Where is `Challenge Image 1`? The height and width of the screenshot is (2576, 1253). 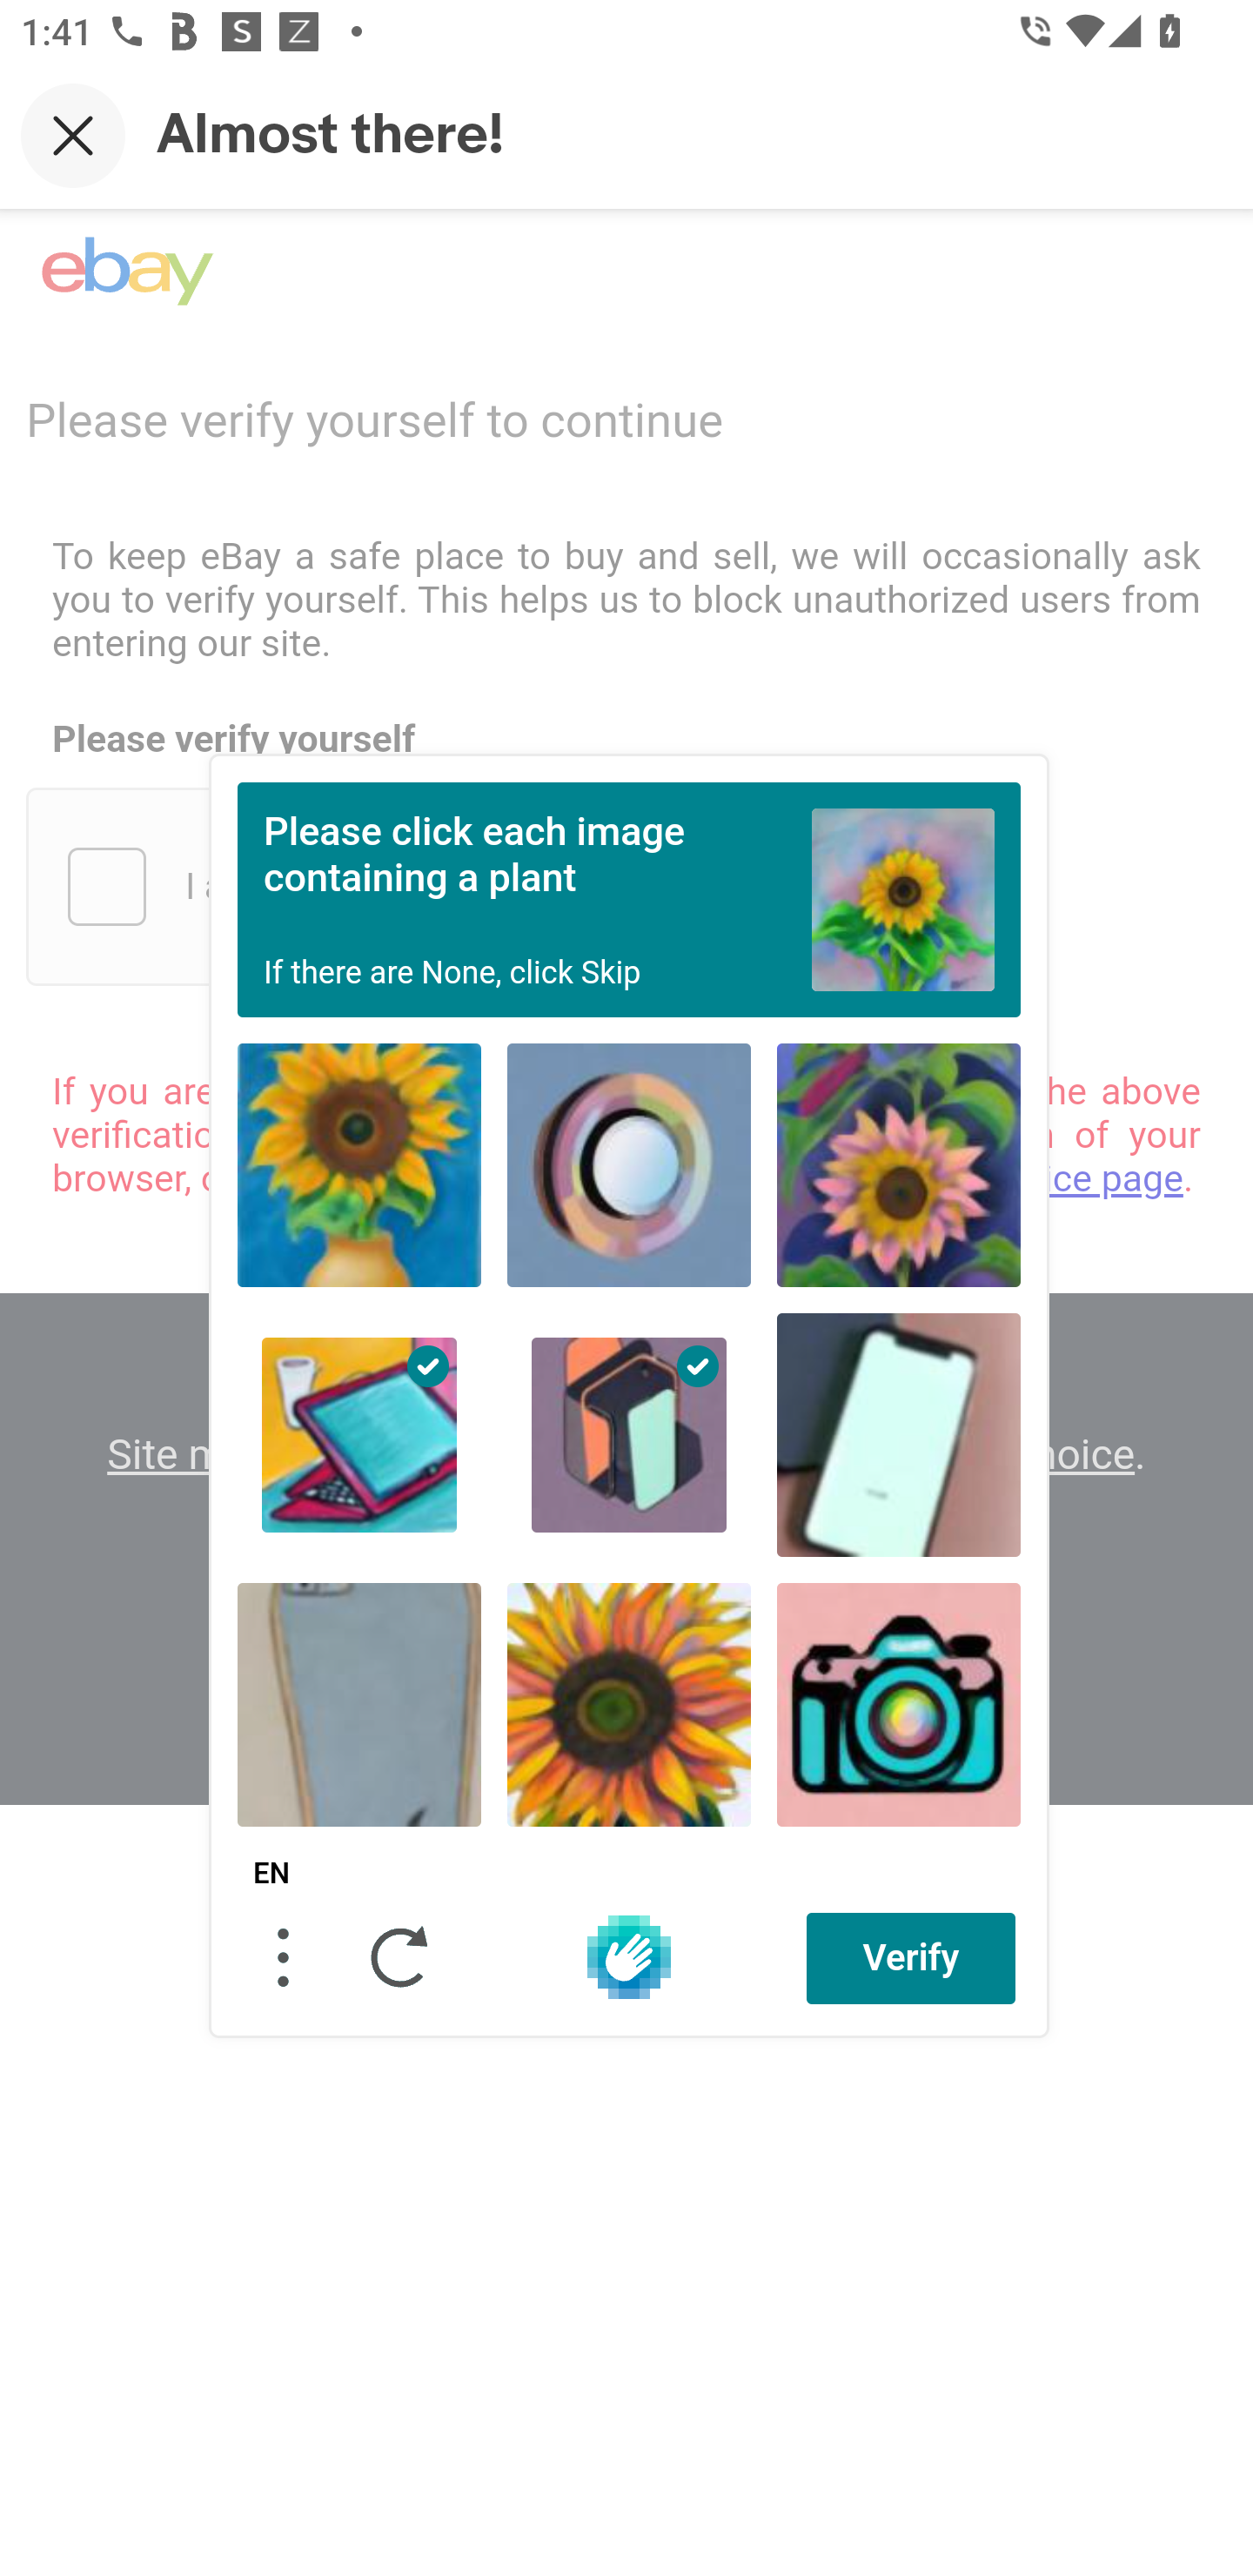
Challenge Image 1 is located at coordinates (360, 1164).